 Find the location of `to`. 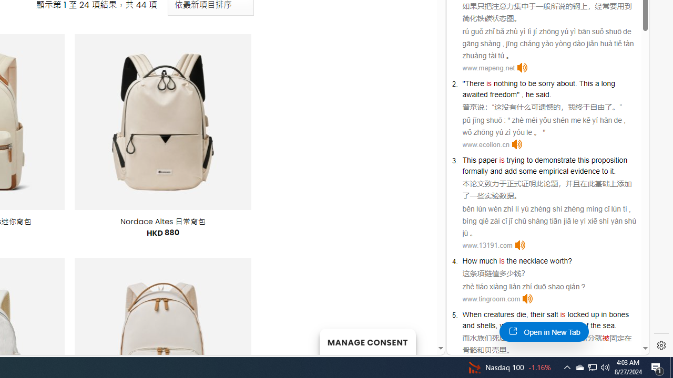

to is located at coordinates (529, 160).